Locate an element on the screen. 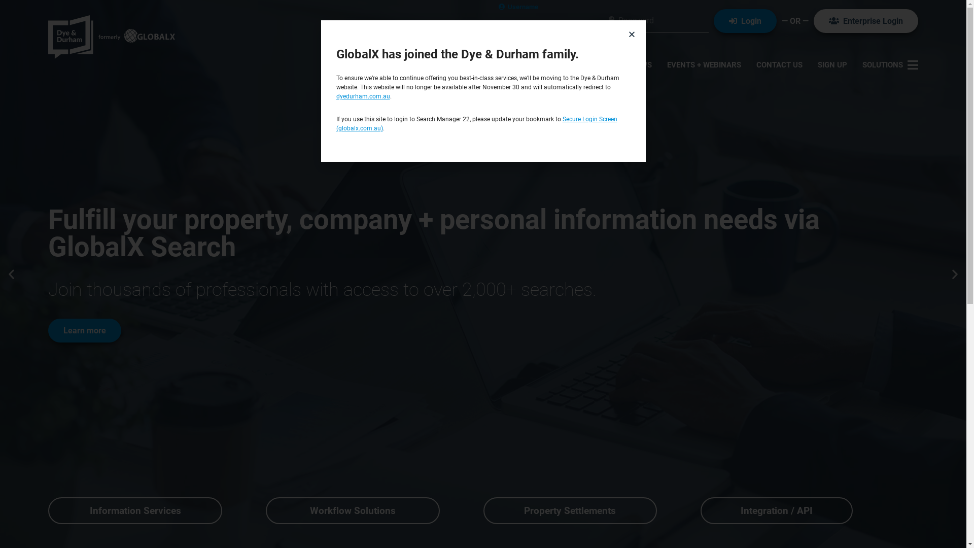 This screenshot has height=548, width=974. CONTACT US is located at coordinates (779, 65).